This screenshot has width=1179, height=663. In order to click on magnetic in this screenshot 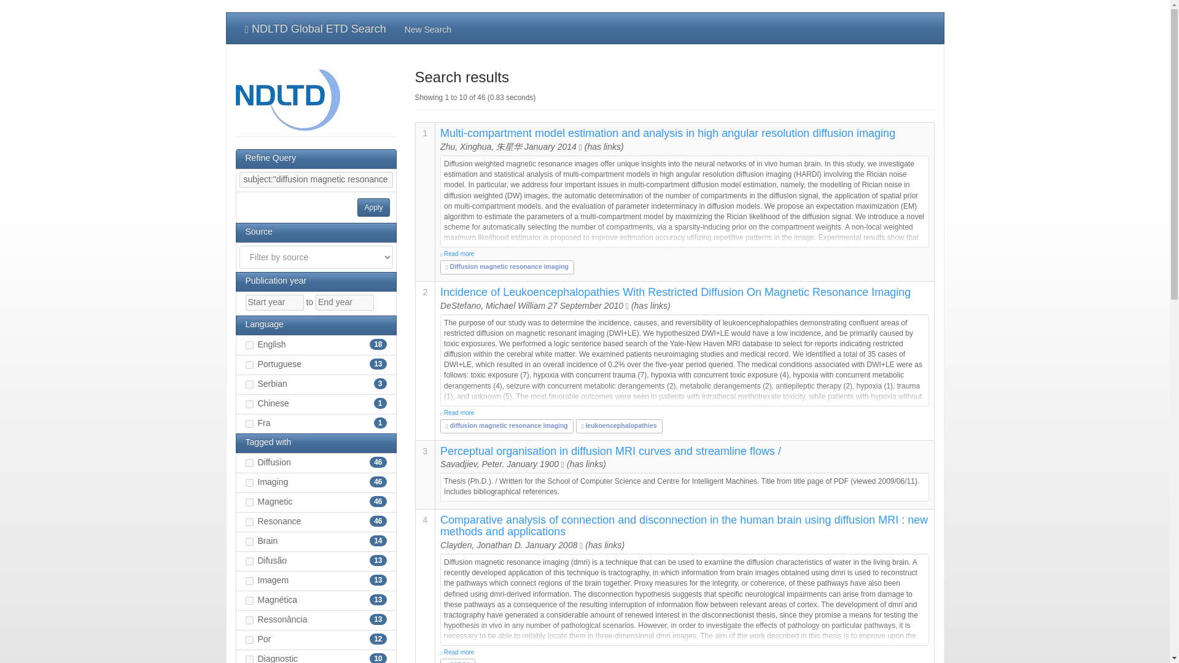, I will do `click(249, 502)`.